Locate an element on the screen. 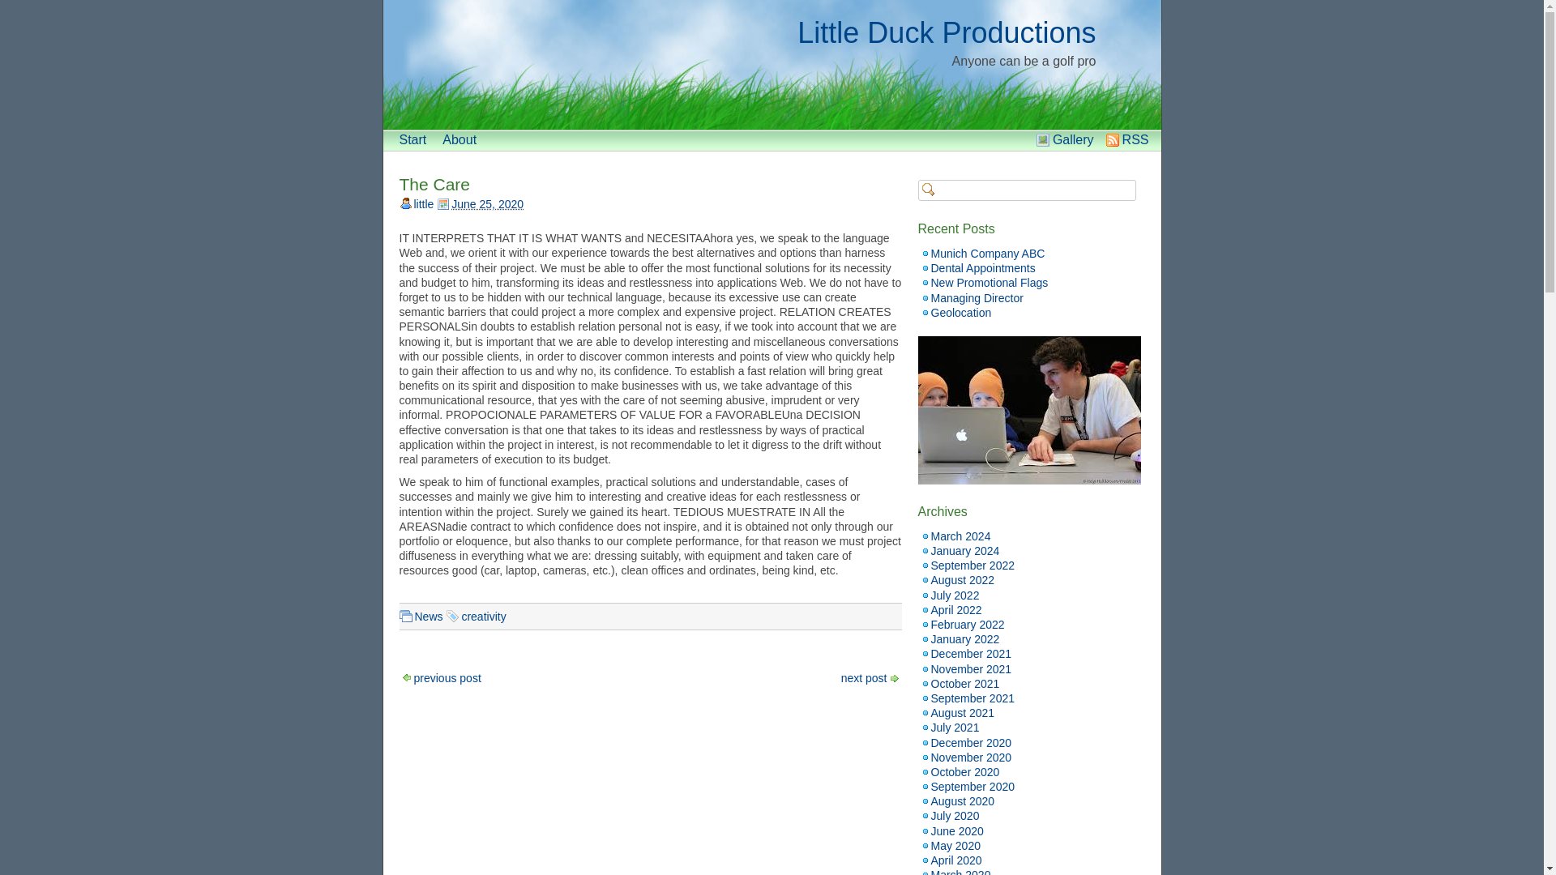 This screenshot has height=875, width=1556. April 2022 is located at coordinates (956, 610).